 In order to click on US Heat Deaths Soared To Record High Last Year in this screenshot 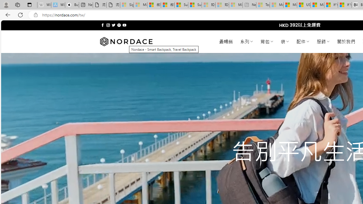, I will do `click(304, 5)`.